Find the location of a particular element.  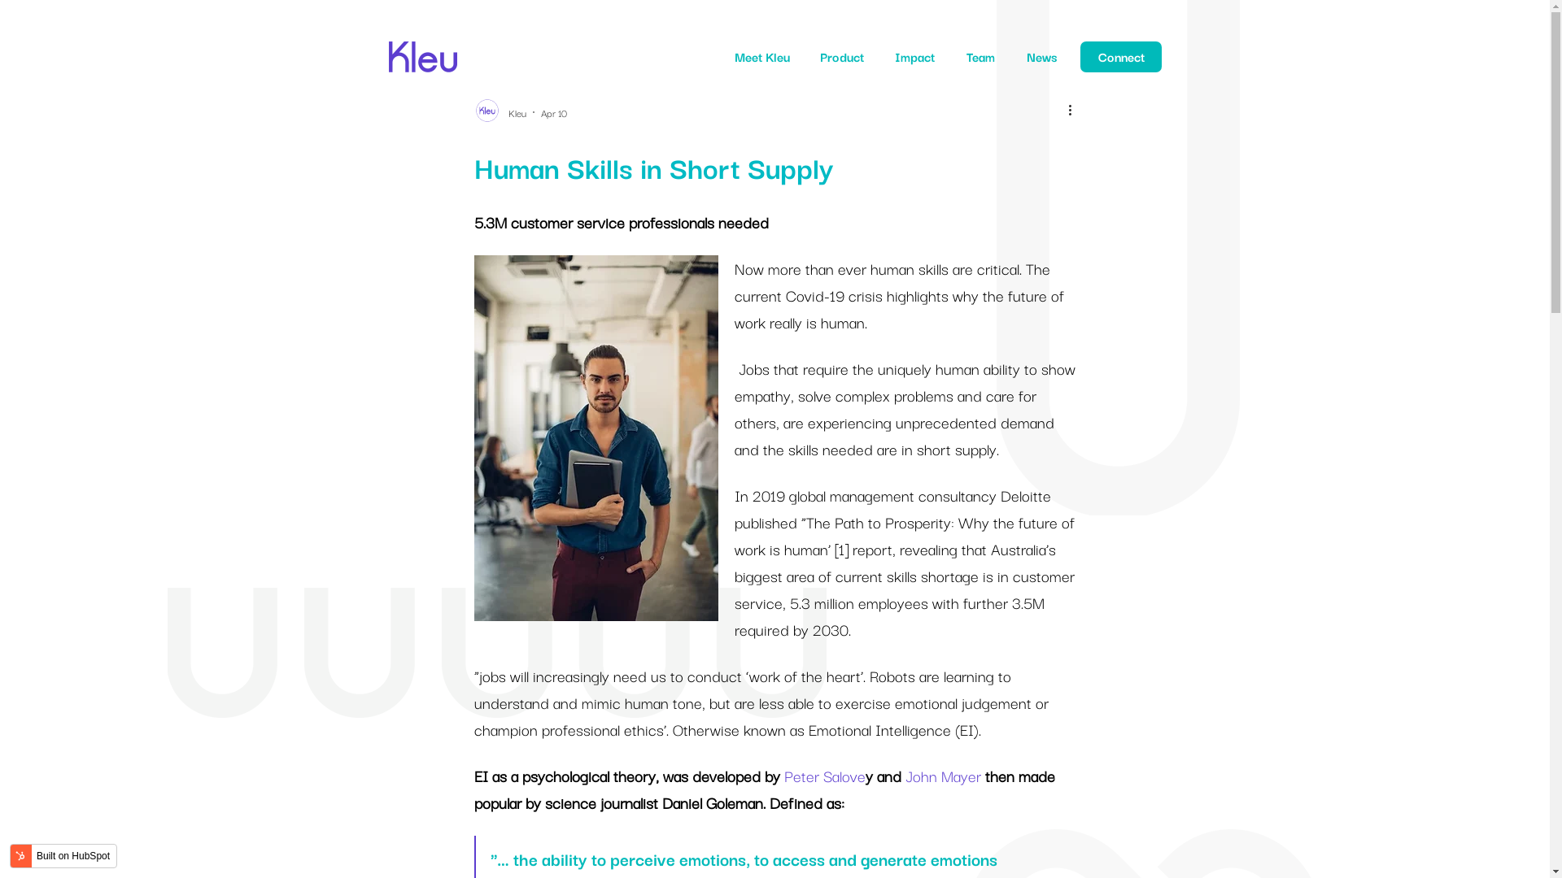

Meet Kleu is located at coordinates (762, 57).